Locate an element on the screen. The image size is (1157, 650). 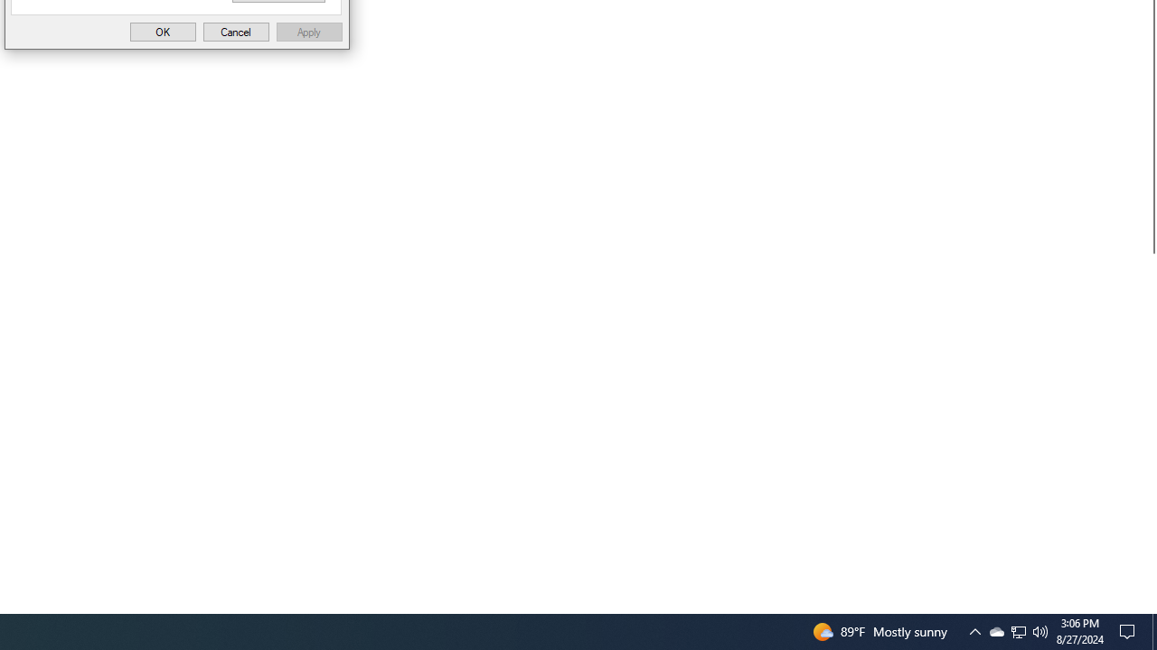
User Promoted Notification Area is located at coordinates (996, 632).